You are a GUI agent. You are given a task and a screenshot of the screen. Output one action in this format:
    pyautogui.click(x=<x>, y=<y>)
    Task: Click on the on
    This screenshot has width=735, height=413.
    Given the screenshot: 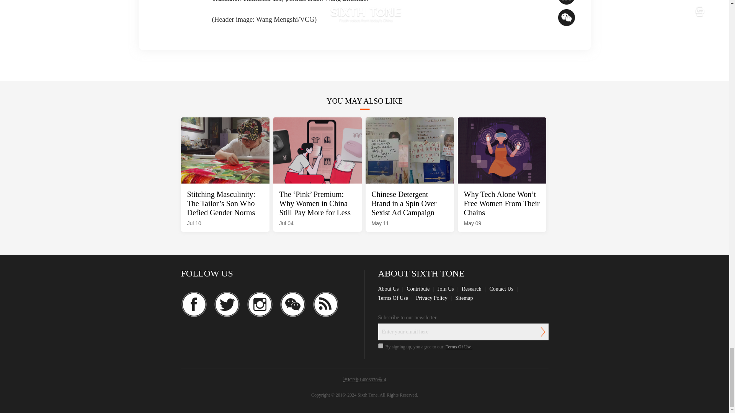 What is the action you would take?
    pyautogui.click(x=381, y=346)
    